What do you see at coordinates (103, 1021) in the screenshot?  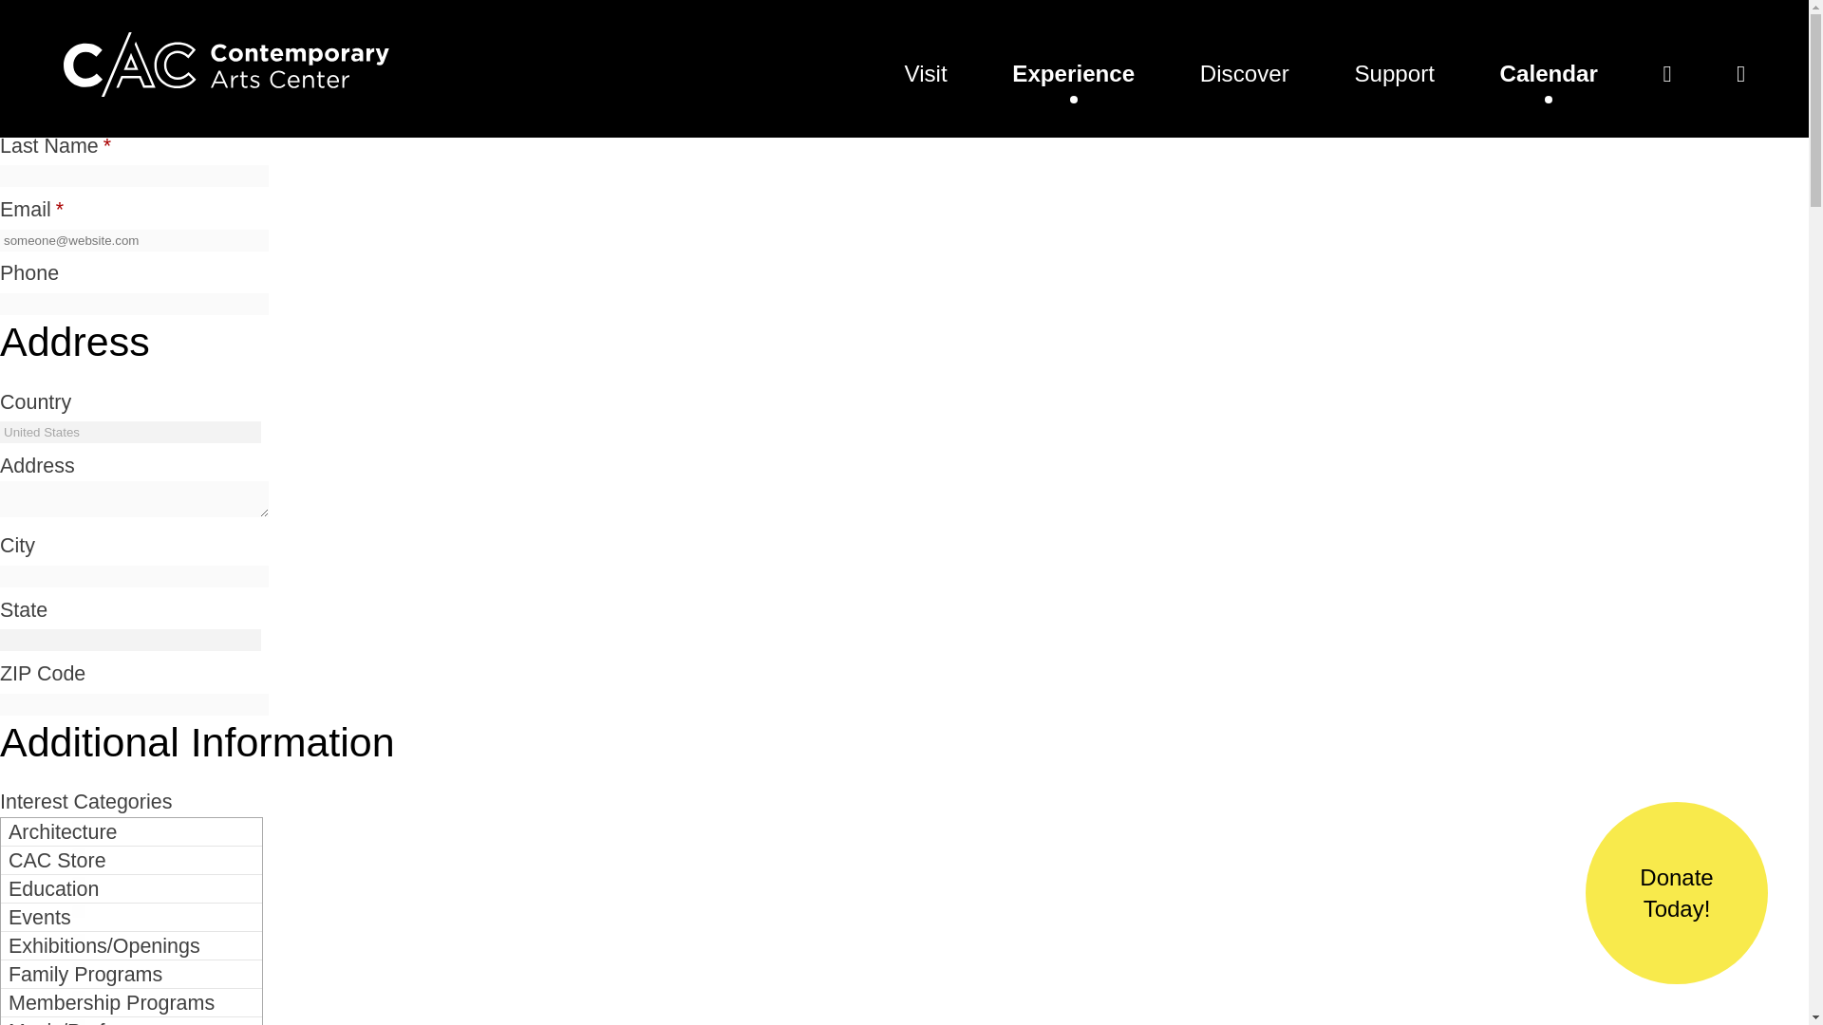 I see `19523` at bounding box center [103, 1021].